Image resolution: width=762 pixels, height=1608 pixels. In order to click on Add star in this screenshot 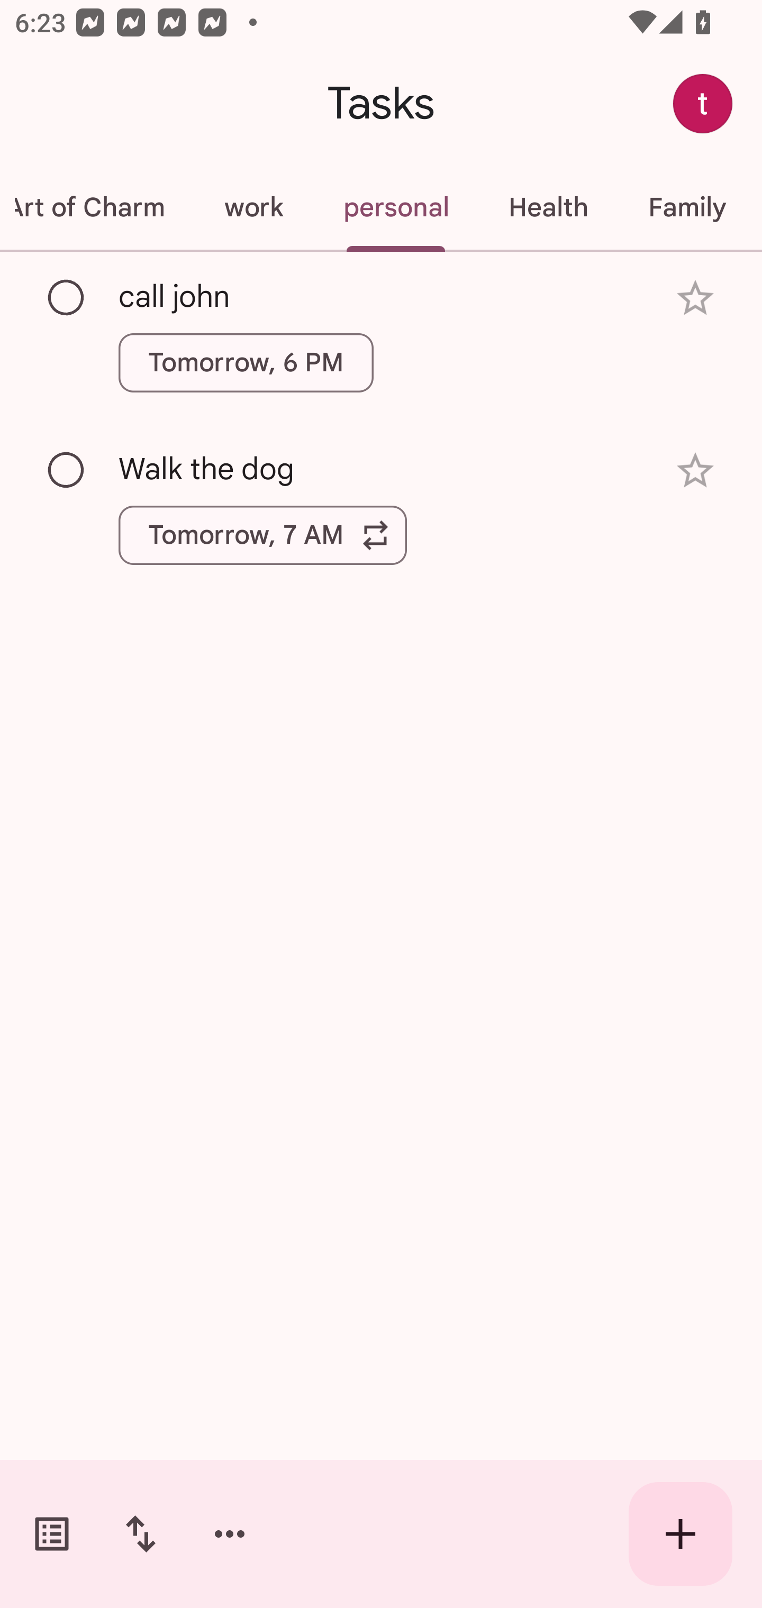, I will do `click(695, 298)`.